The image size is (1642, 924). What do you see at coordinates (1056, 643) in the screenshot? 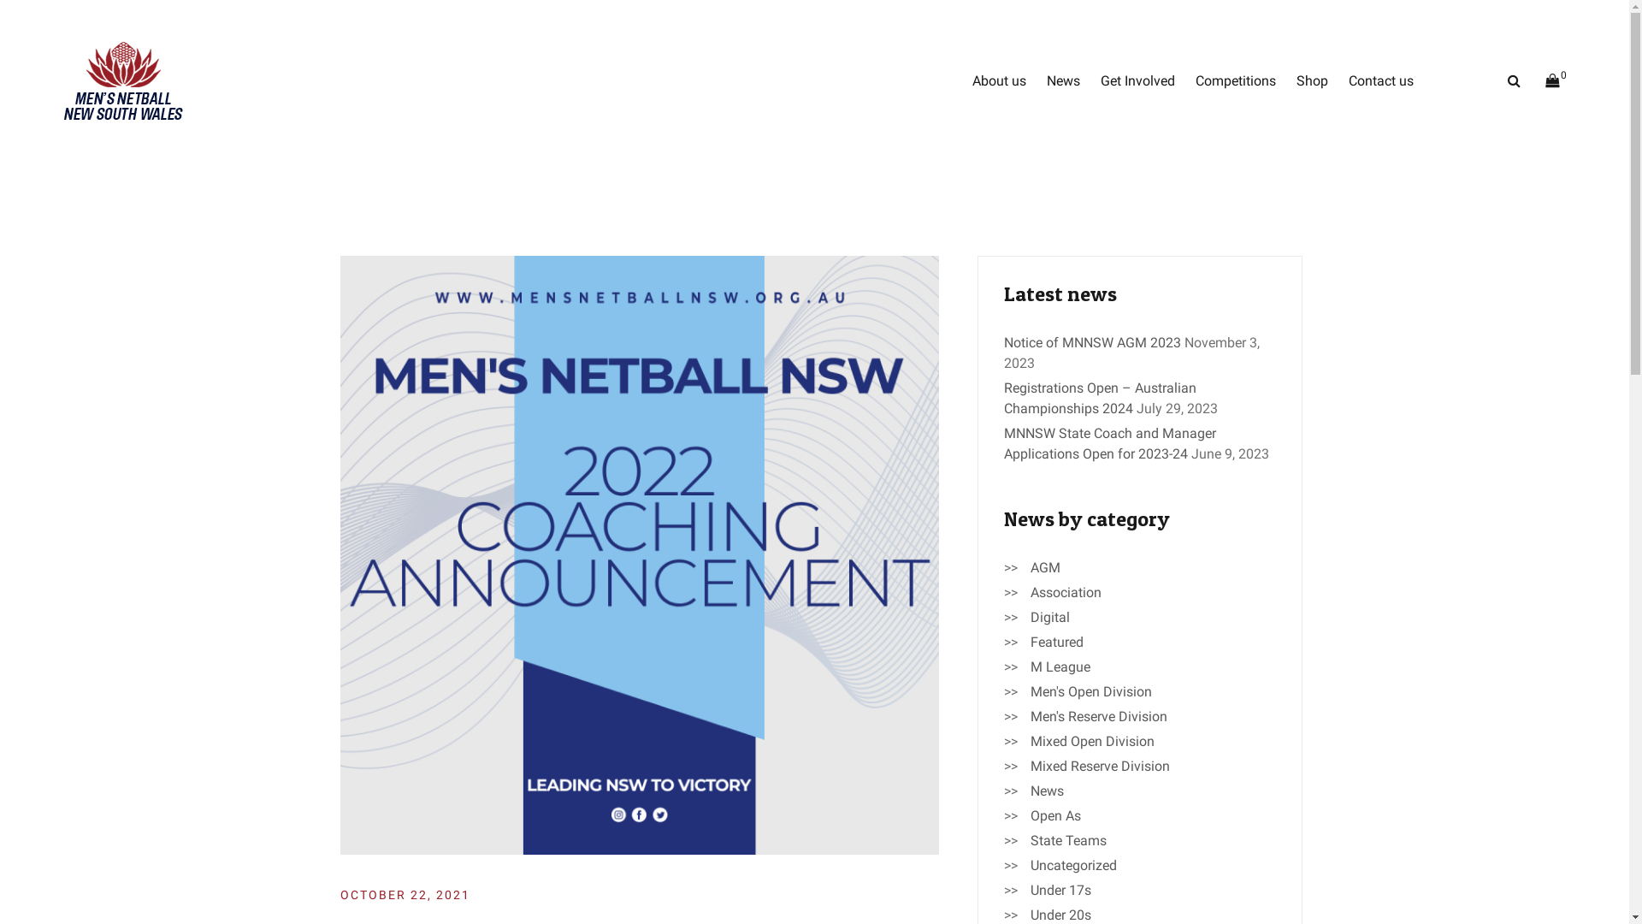
I see `Featured` at bounding box center [1056, 643].